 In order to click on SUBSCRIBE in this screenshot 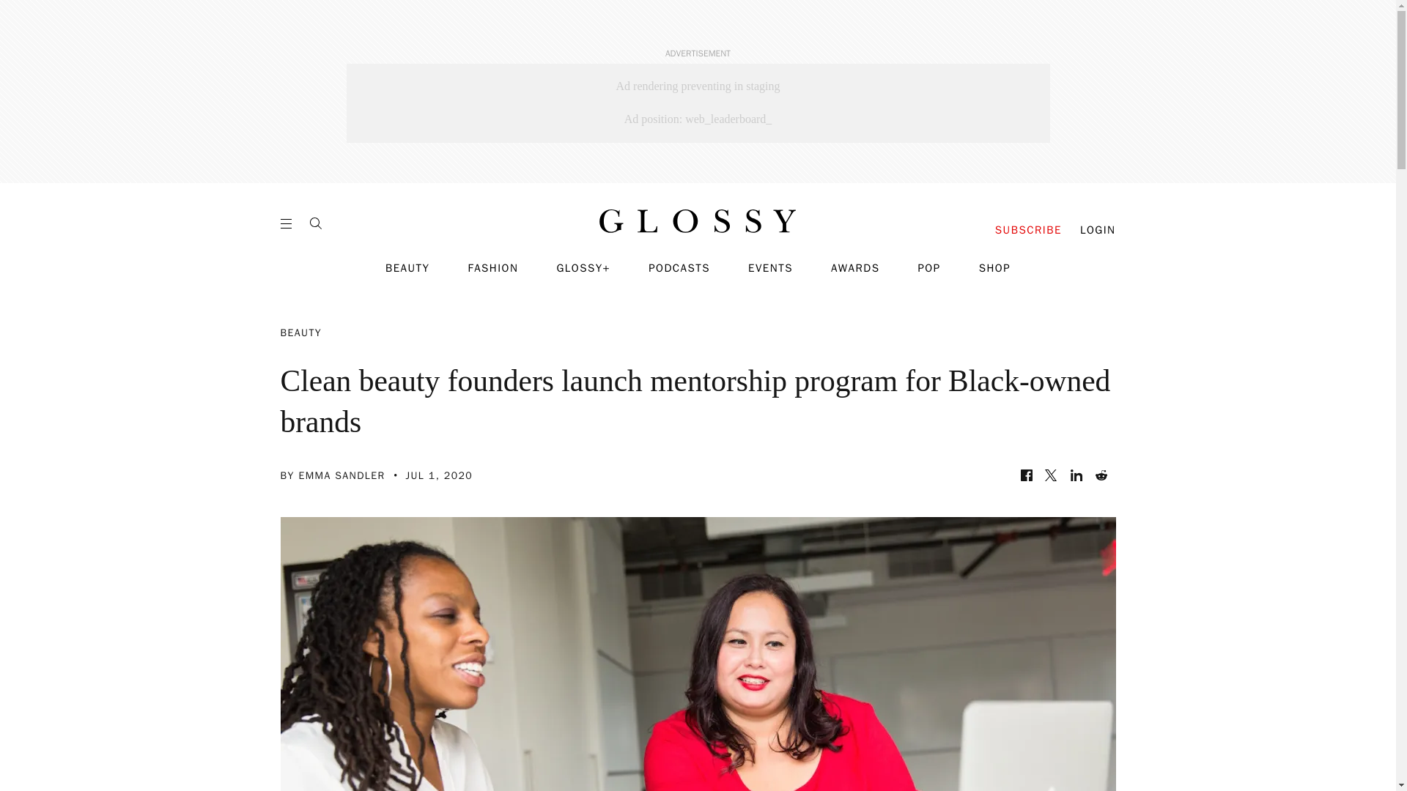, I will do `click(1028, 230)`.